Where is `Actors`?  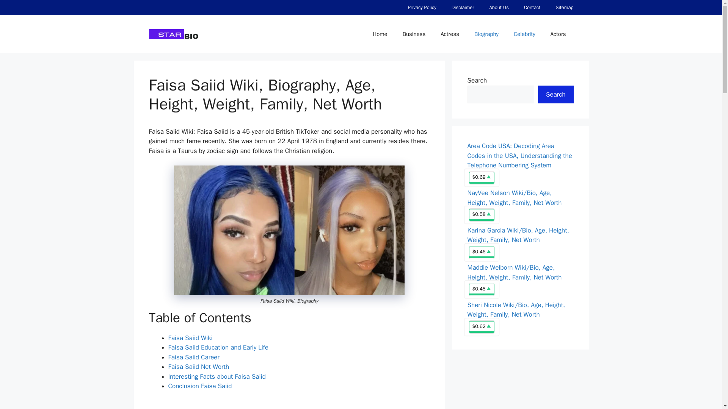 Actors is located at coordinates (558, 34).